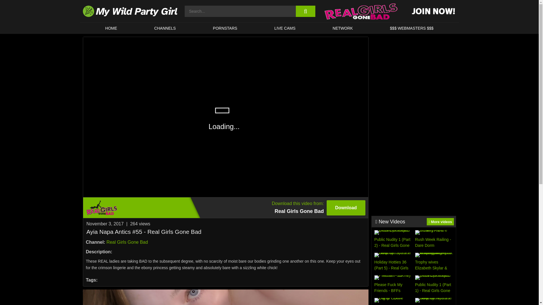  I want to click on HOME, so click(111, 28).